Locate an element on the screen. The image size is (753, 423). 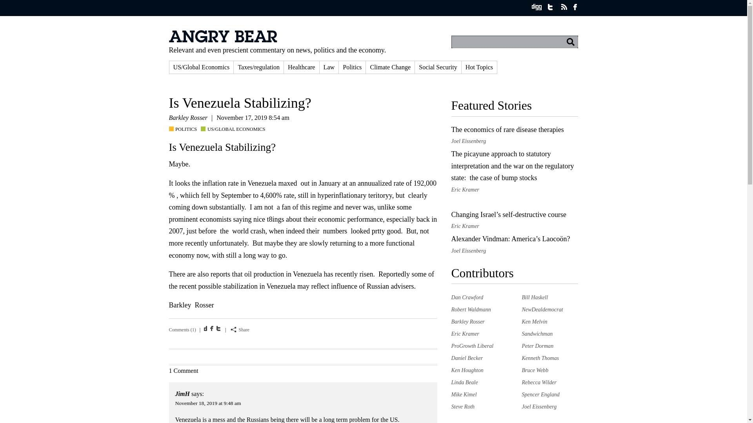
The economics of rare disease therapies is located at coordinates (507, 129).